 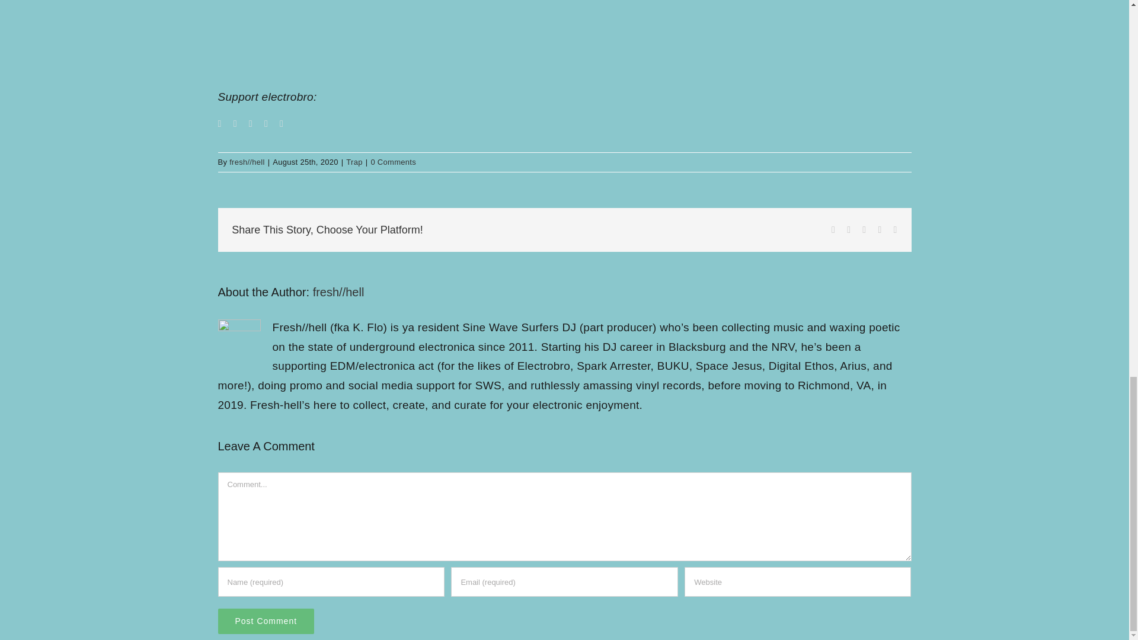 I want to click on Facebook, so click(x=833, y=230).